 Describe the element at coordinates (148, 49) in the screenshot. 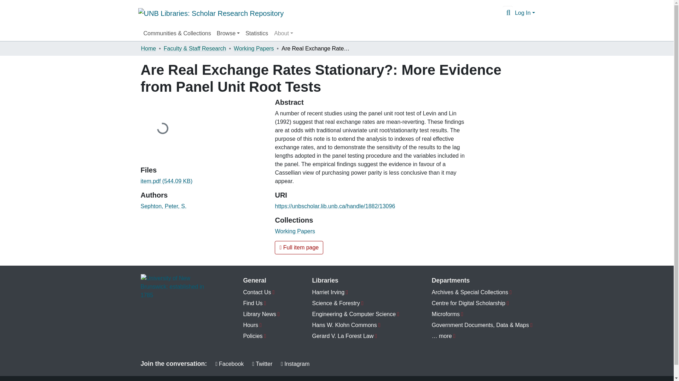

I see `Home` at that location.